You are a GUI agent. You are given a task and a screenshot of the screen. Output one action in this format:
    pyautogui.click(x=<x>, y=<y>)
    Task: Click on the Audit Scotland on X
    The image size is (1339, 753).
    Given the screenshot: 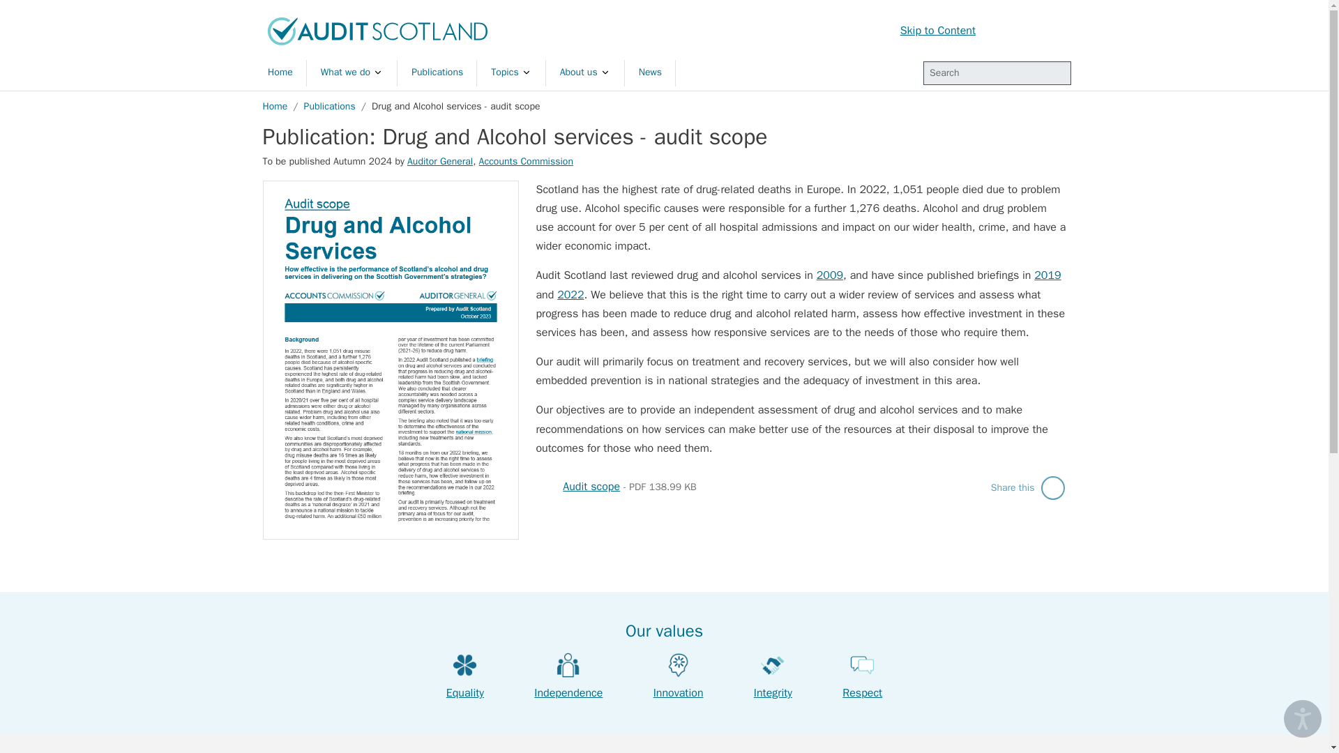 What is the action you would take?
    pyautogui.click(x=1010, y=31)
    